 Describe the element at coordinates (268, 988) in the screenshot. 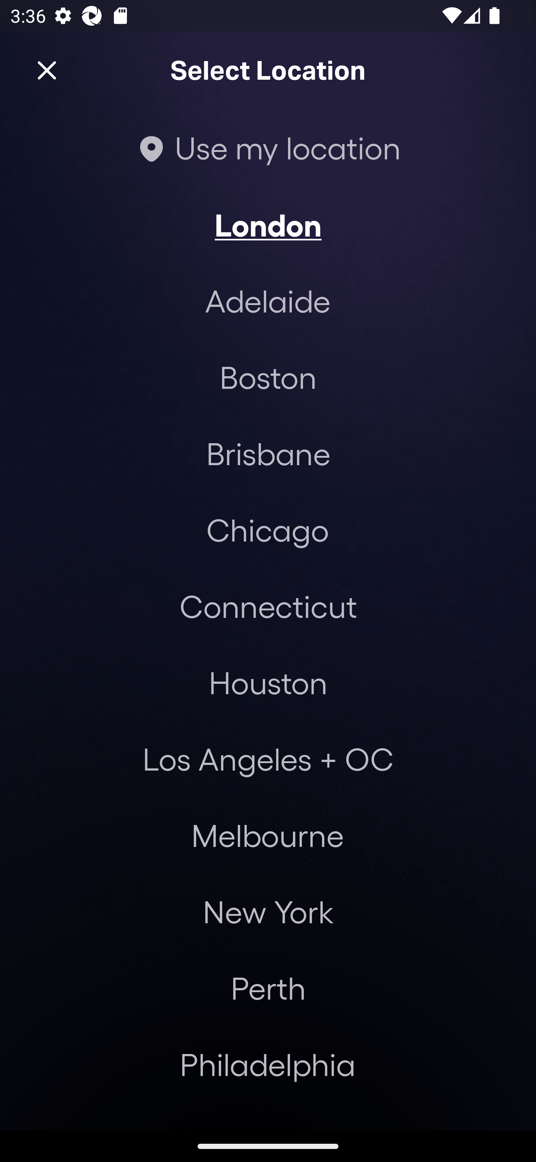

I see `Perth` at that location.